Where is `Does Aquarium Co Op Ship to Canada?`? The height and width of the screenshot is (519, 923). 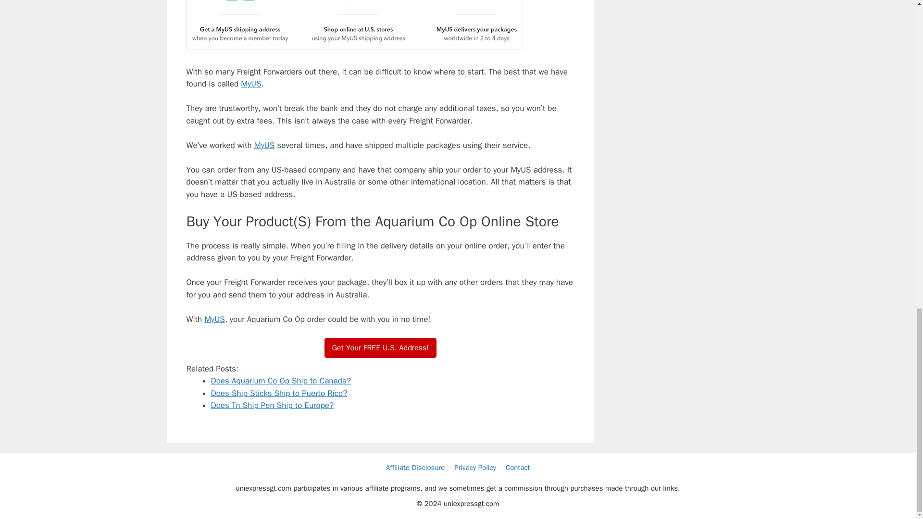
Does Aquarium Co Op Ship to Canada? is located at coordinates (280, 381).